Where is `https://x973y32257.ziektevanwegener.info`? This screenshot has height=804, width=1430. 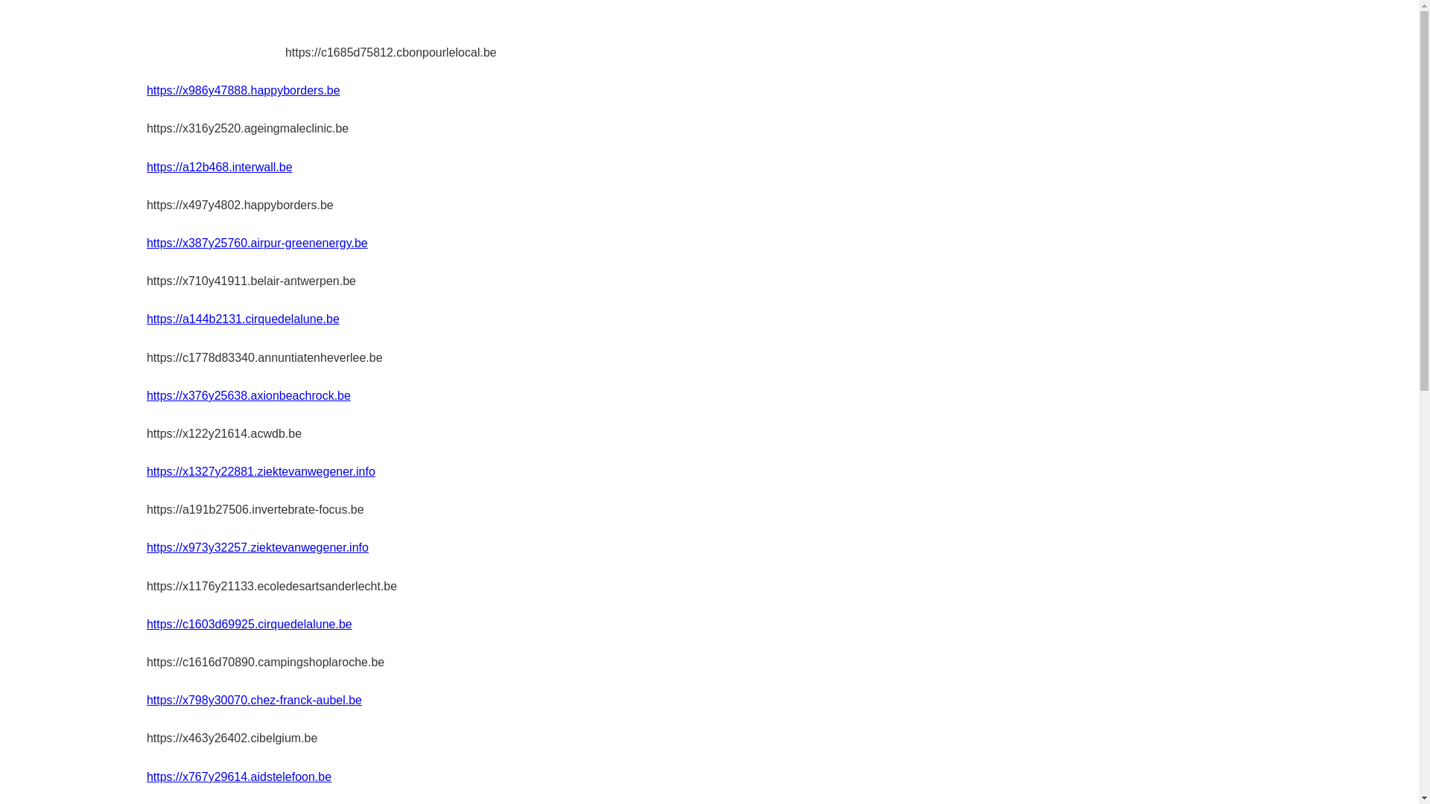 https://x973y32257.ziektevanwegener.info is located at coordinates (258, 548).